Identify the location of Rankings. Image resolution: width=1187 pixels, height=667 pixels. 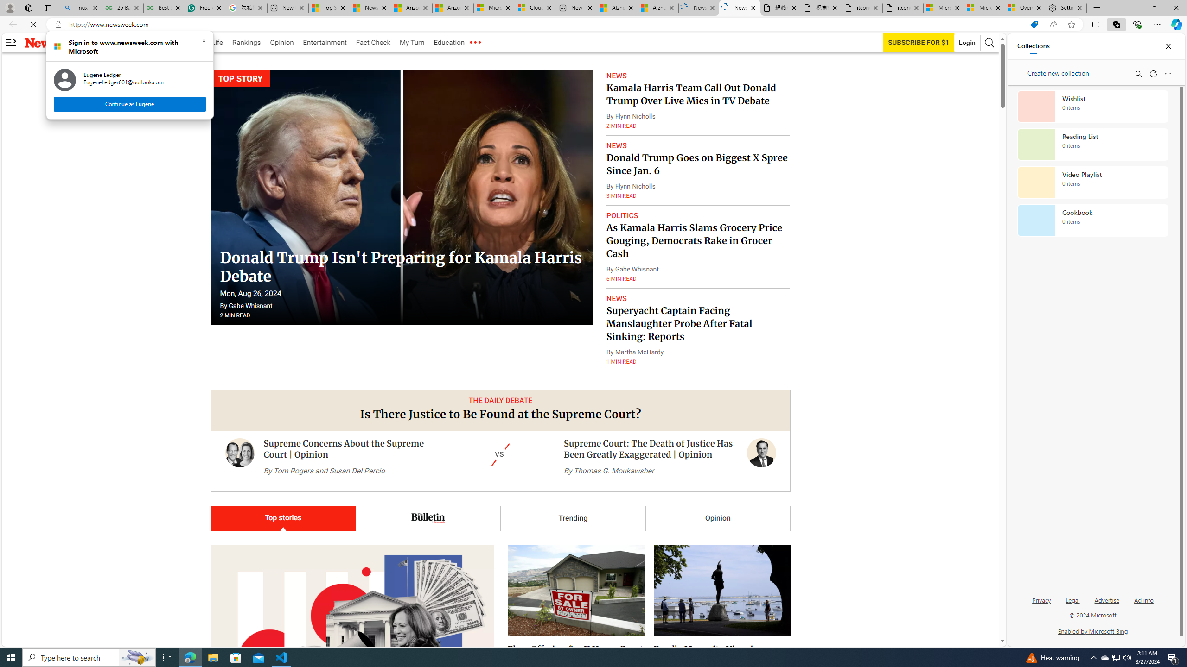
(247, 43).